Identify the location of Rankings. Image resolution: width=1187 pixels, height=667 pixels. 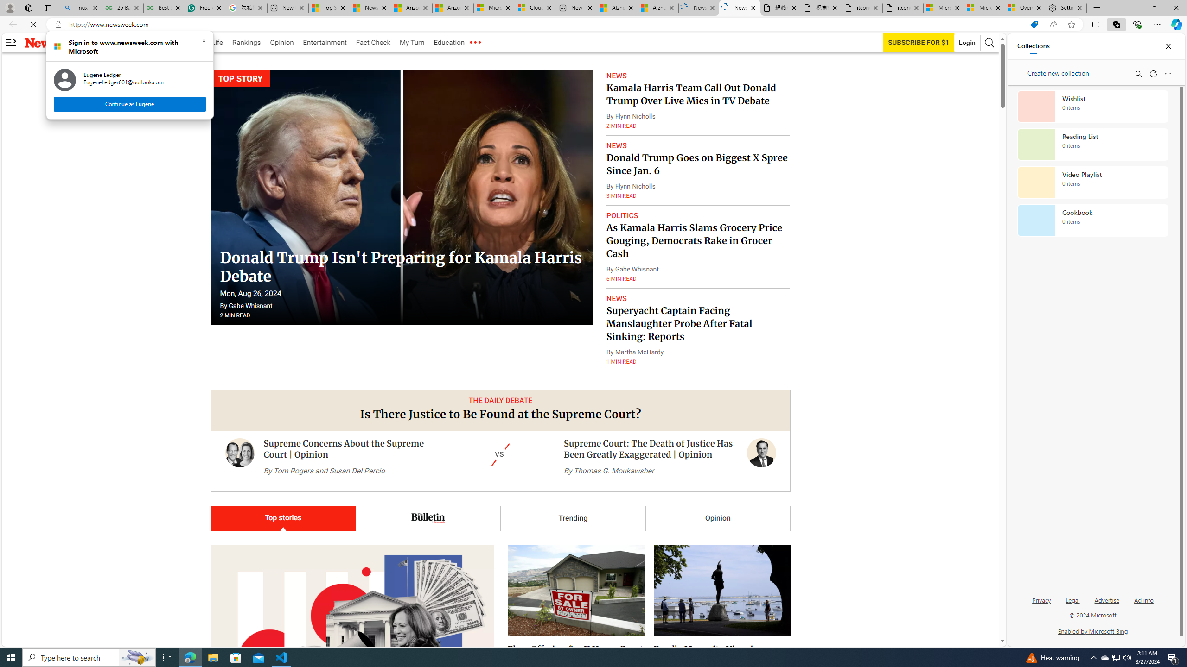
(247, 43).